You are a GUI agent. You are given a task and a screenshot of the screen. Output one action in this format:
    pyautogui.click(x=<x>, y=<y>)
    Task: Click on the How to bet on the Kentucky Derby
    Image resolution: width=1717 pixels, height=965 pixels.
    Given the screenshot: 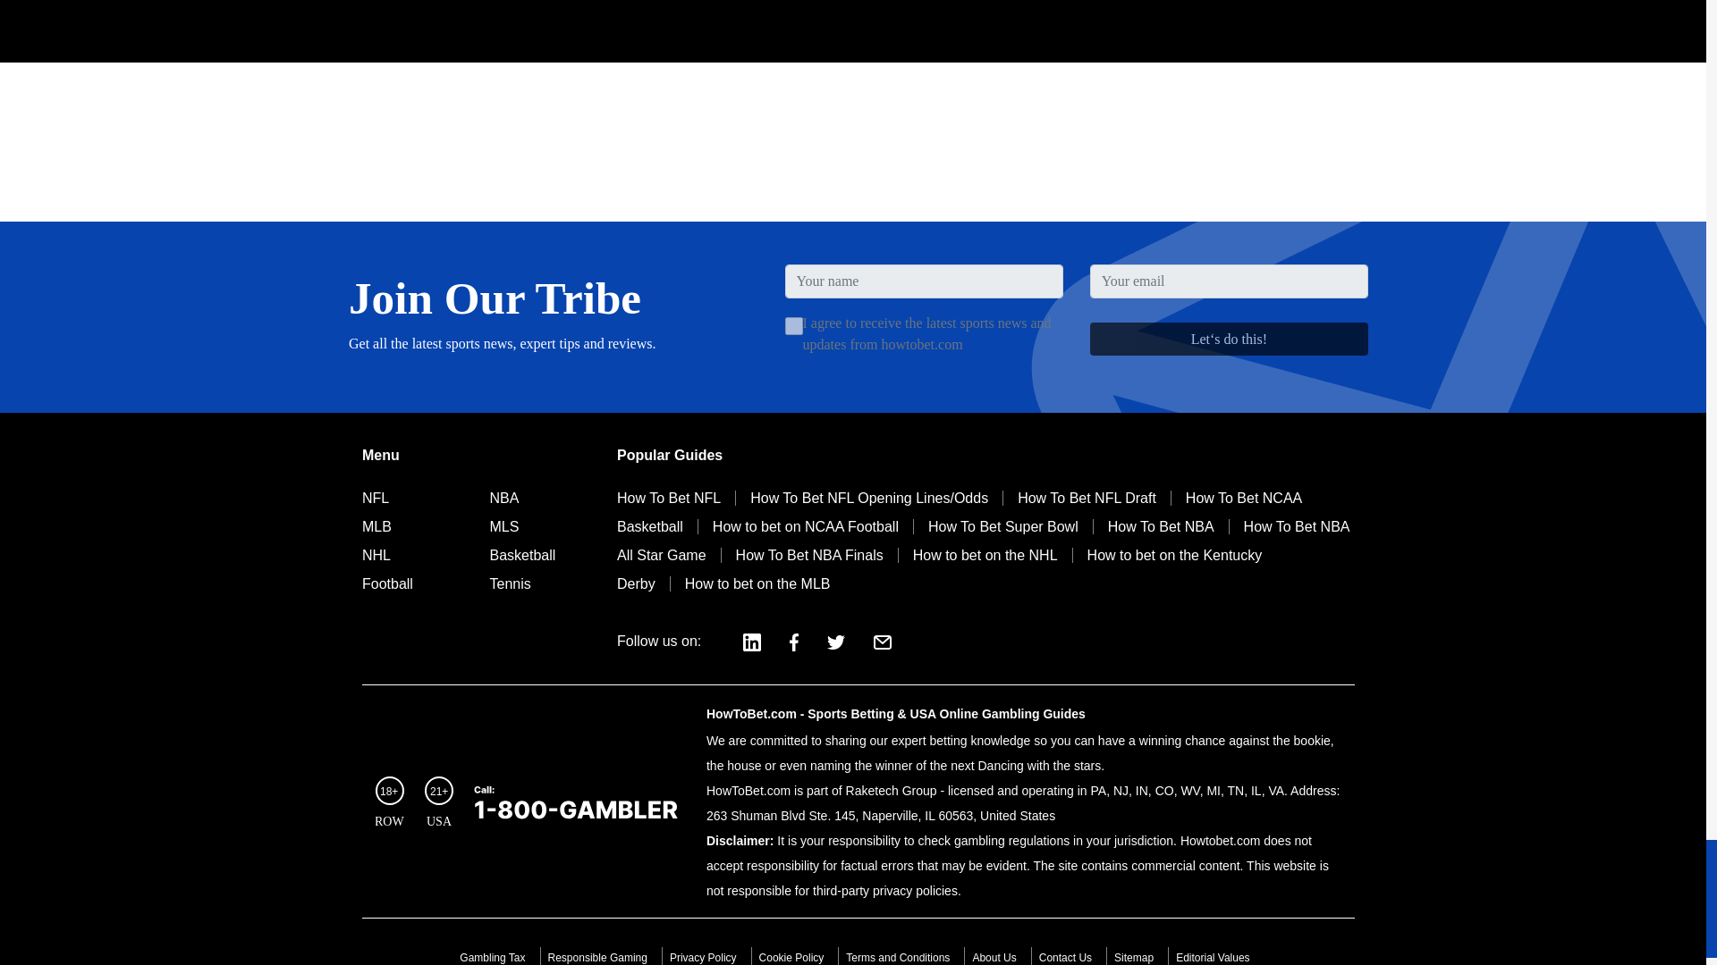 What is the action you would take?
    pyautogui.click(x=939, y=570)
    